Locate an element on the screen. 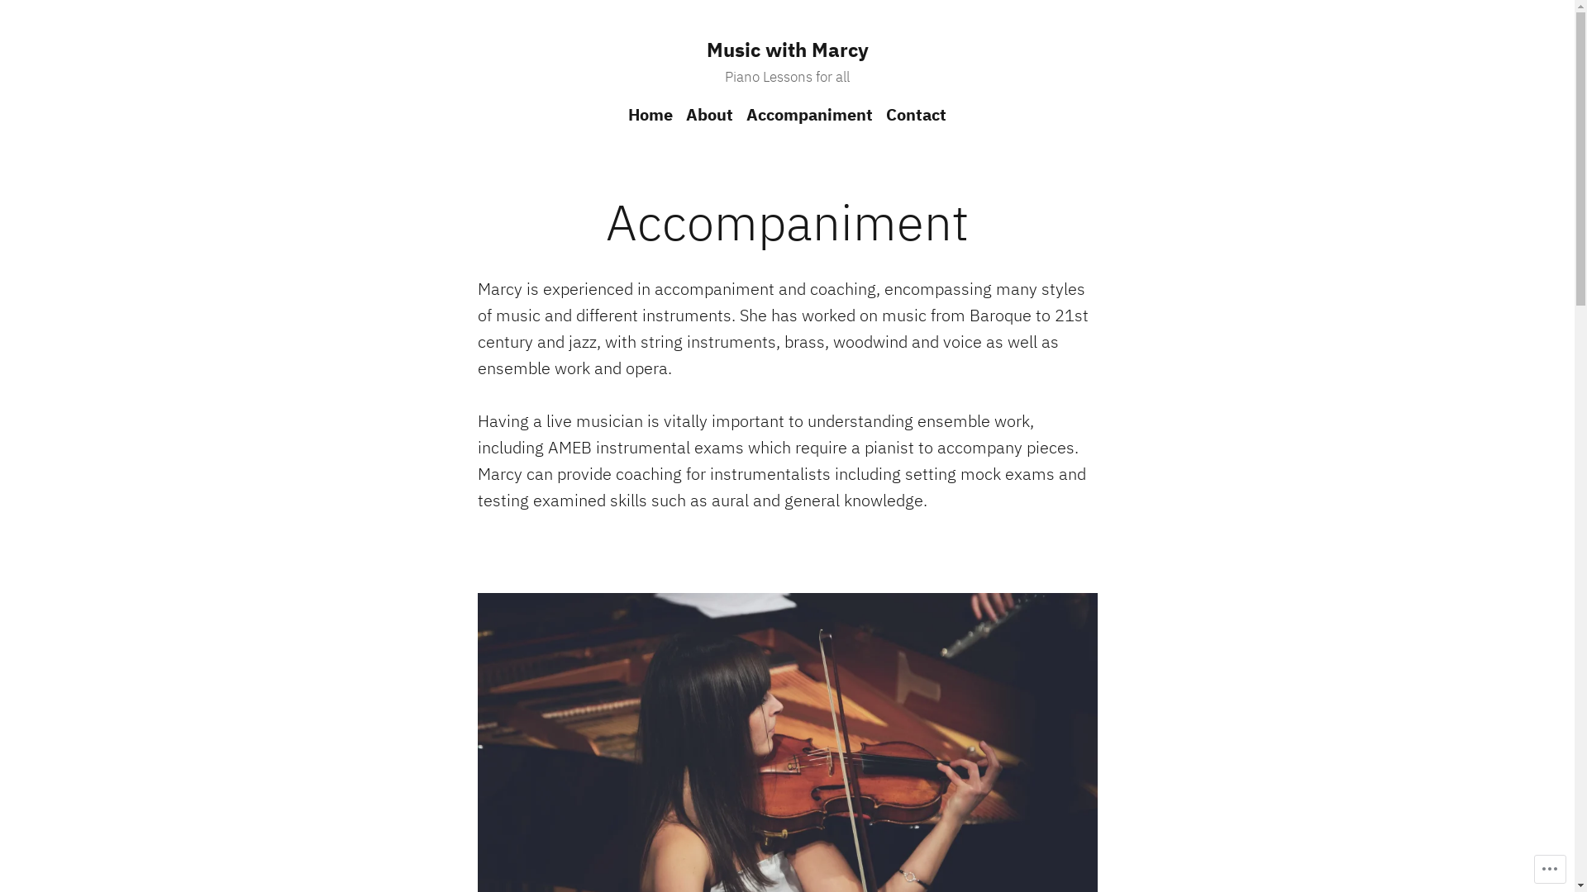  About is located at coordinates (709, 114).